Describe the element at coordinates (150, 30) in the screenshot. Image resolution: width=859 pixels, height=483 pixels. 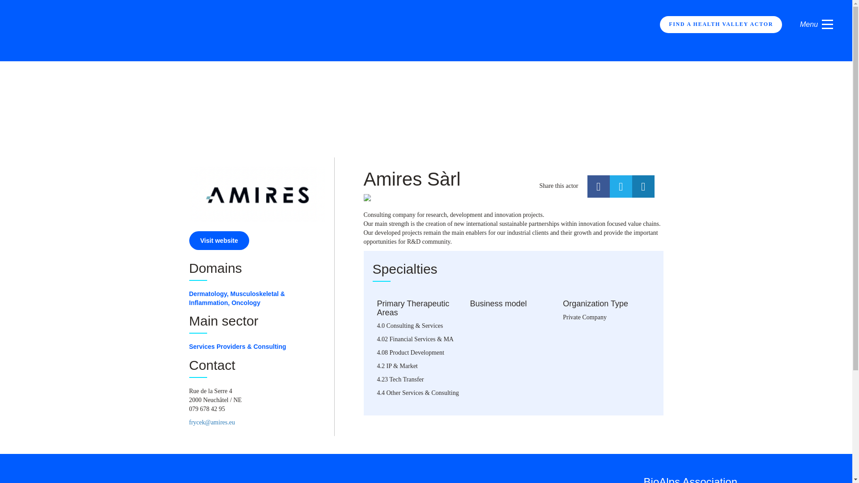
I see `Bio Alps` at that location.